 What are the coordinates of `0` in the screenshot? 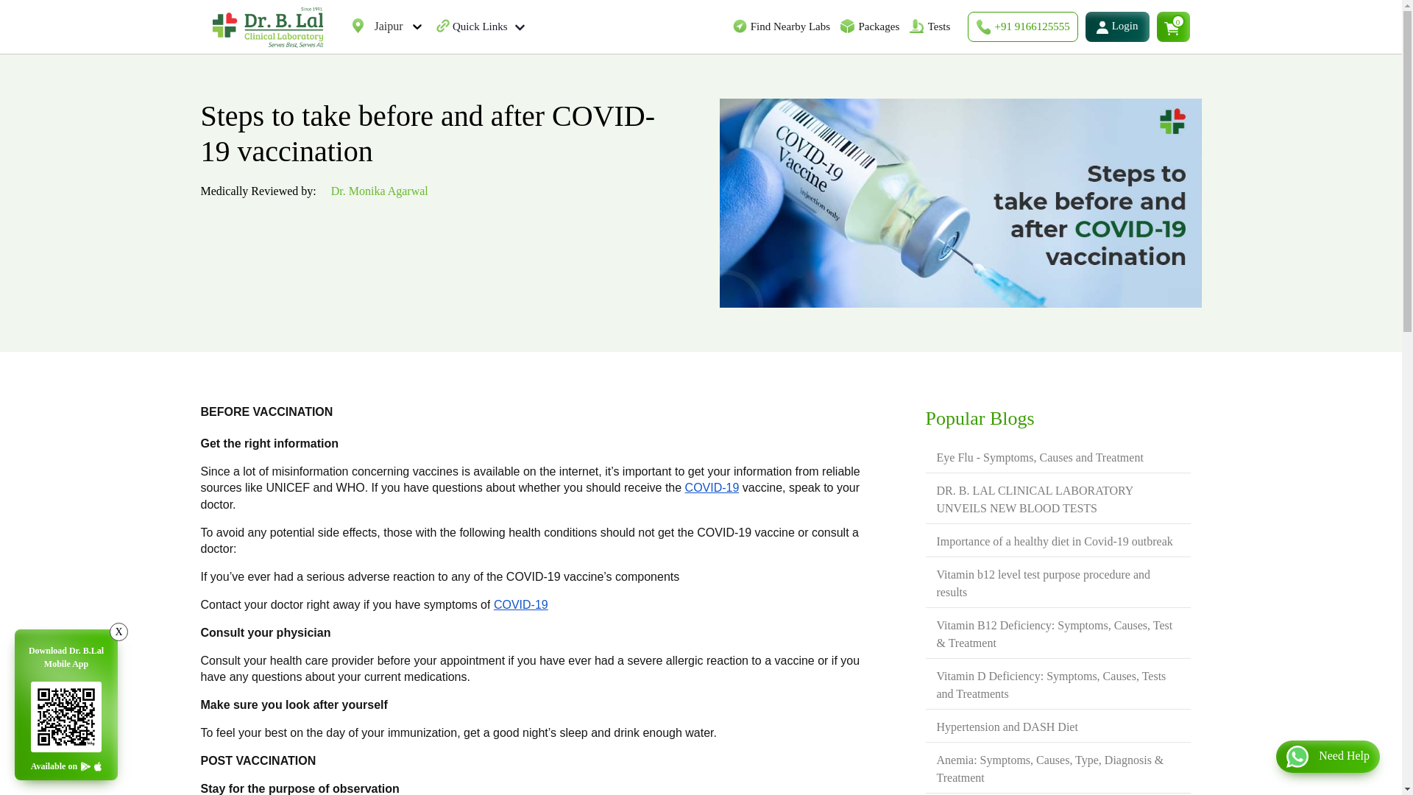 It's located at (1173, 26).